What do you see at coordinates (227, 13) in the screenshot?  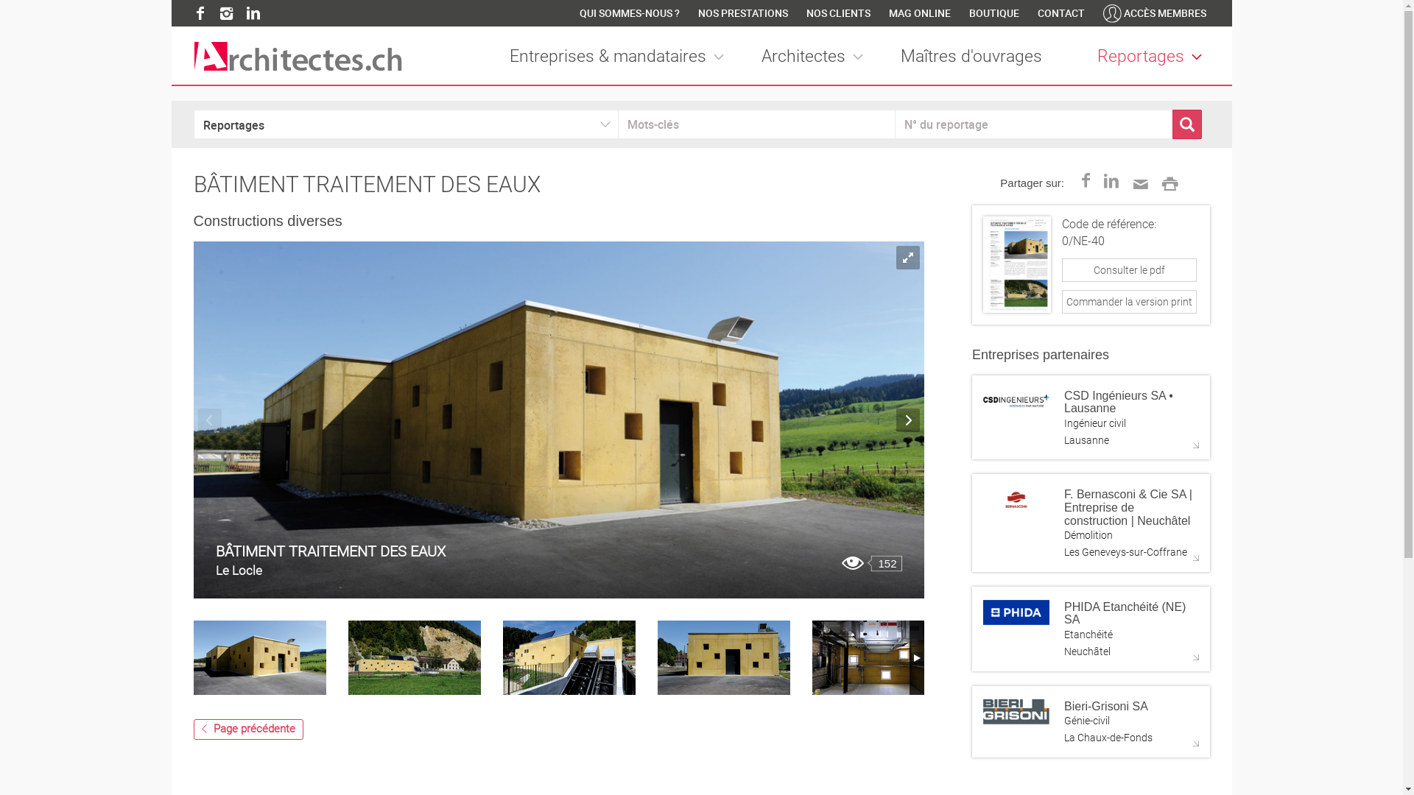 I see `Instagram` at bounding box center [227, 13].